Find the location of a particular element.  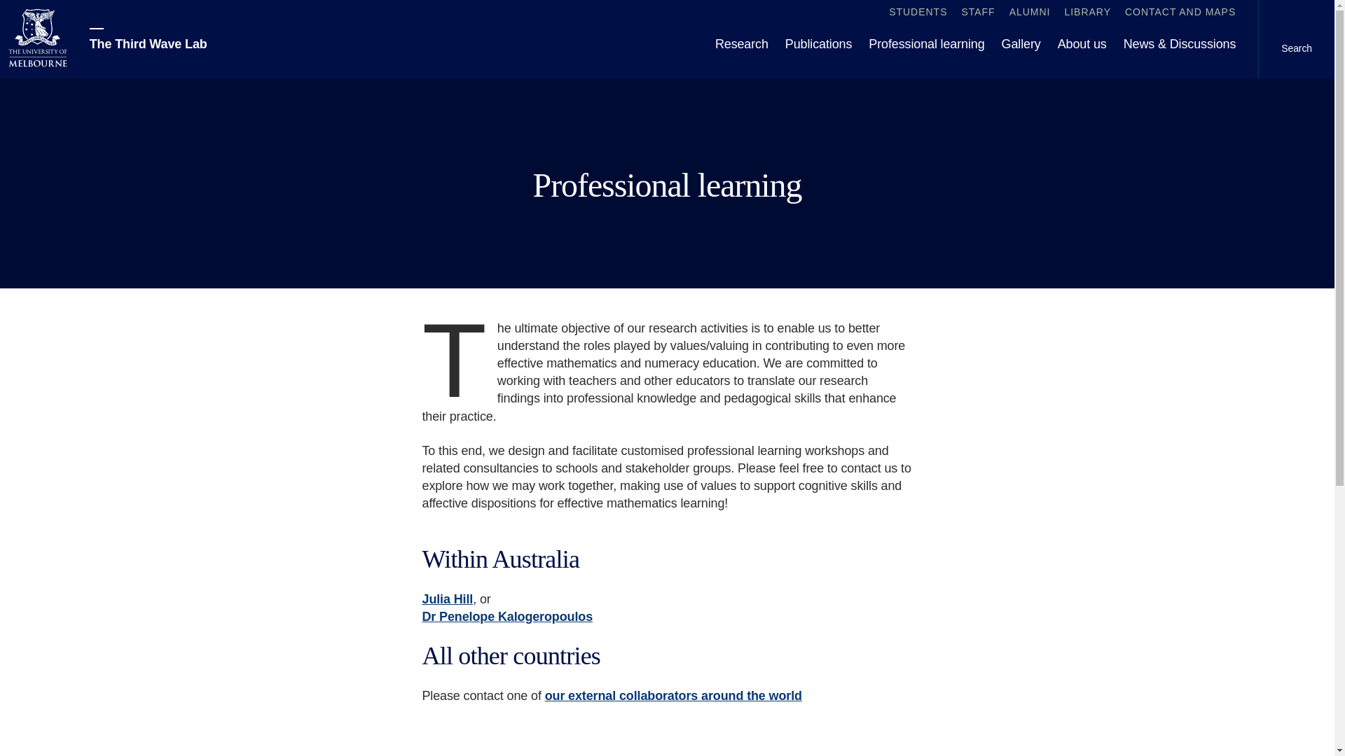

Research is located at coordinates (742, 45).